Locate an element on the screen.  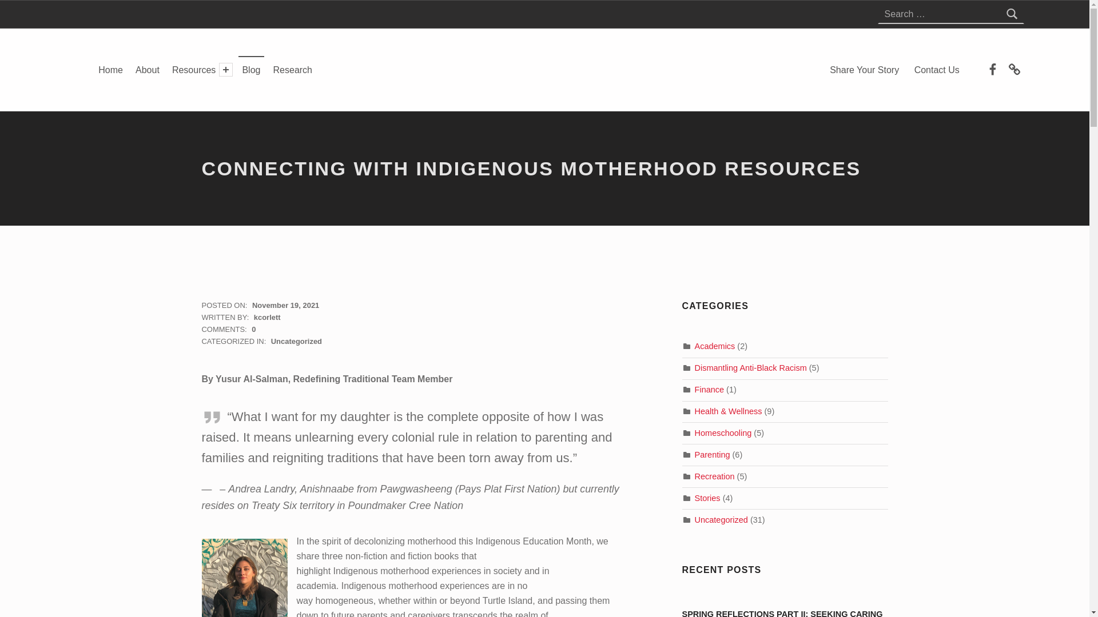
Posted on: November 19, 2021 is located at coordinates (286, 305).